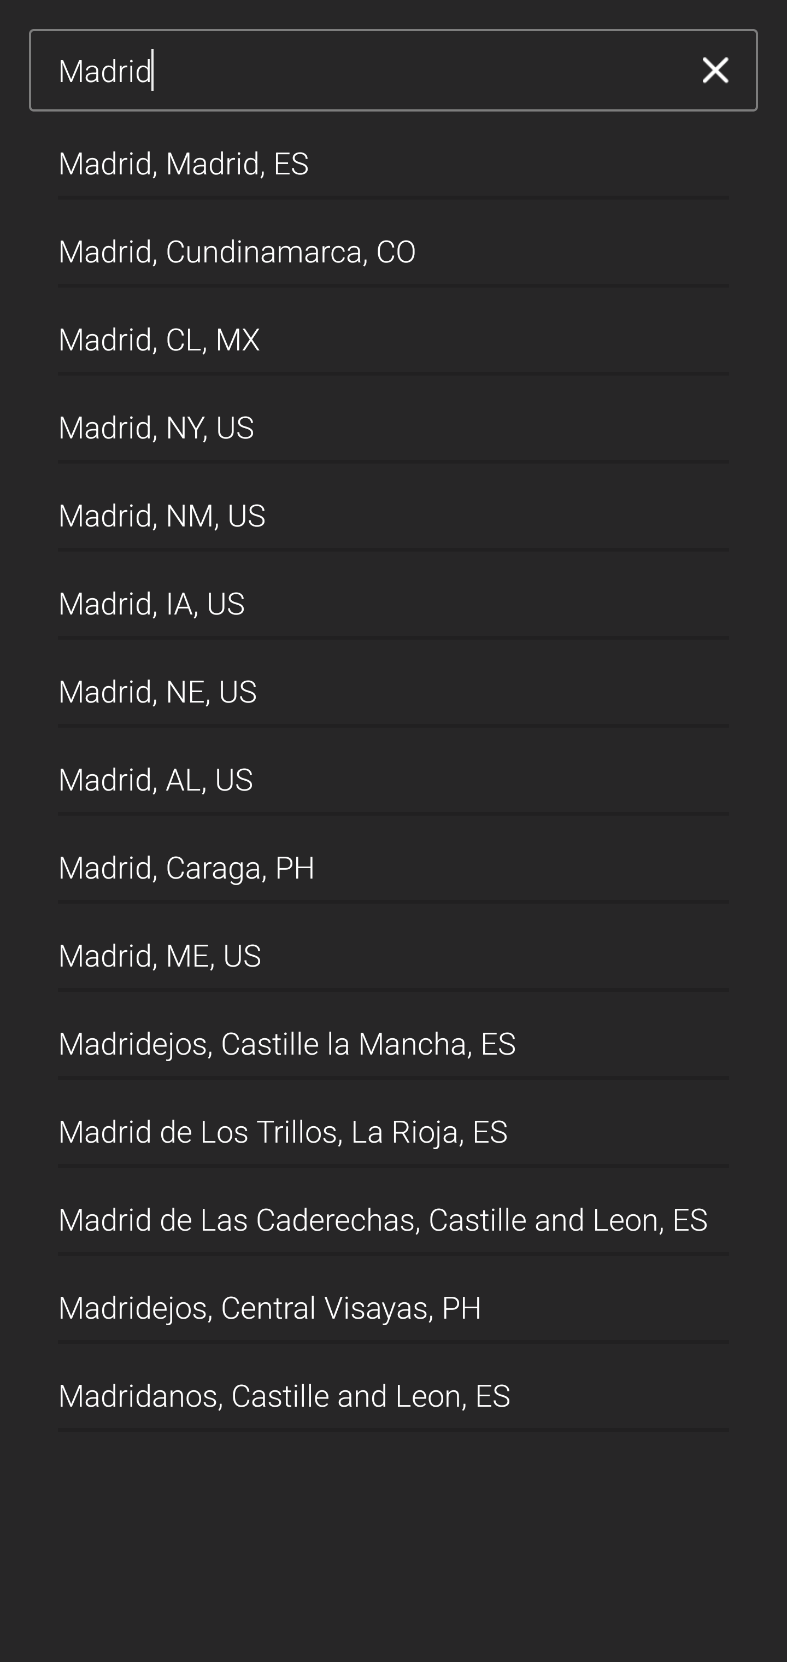 The image size is (787, 1662). Describe the element at coordinates (393, 331) in the screenshot. I see `Madrid, CL, MX` at that location.